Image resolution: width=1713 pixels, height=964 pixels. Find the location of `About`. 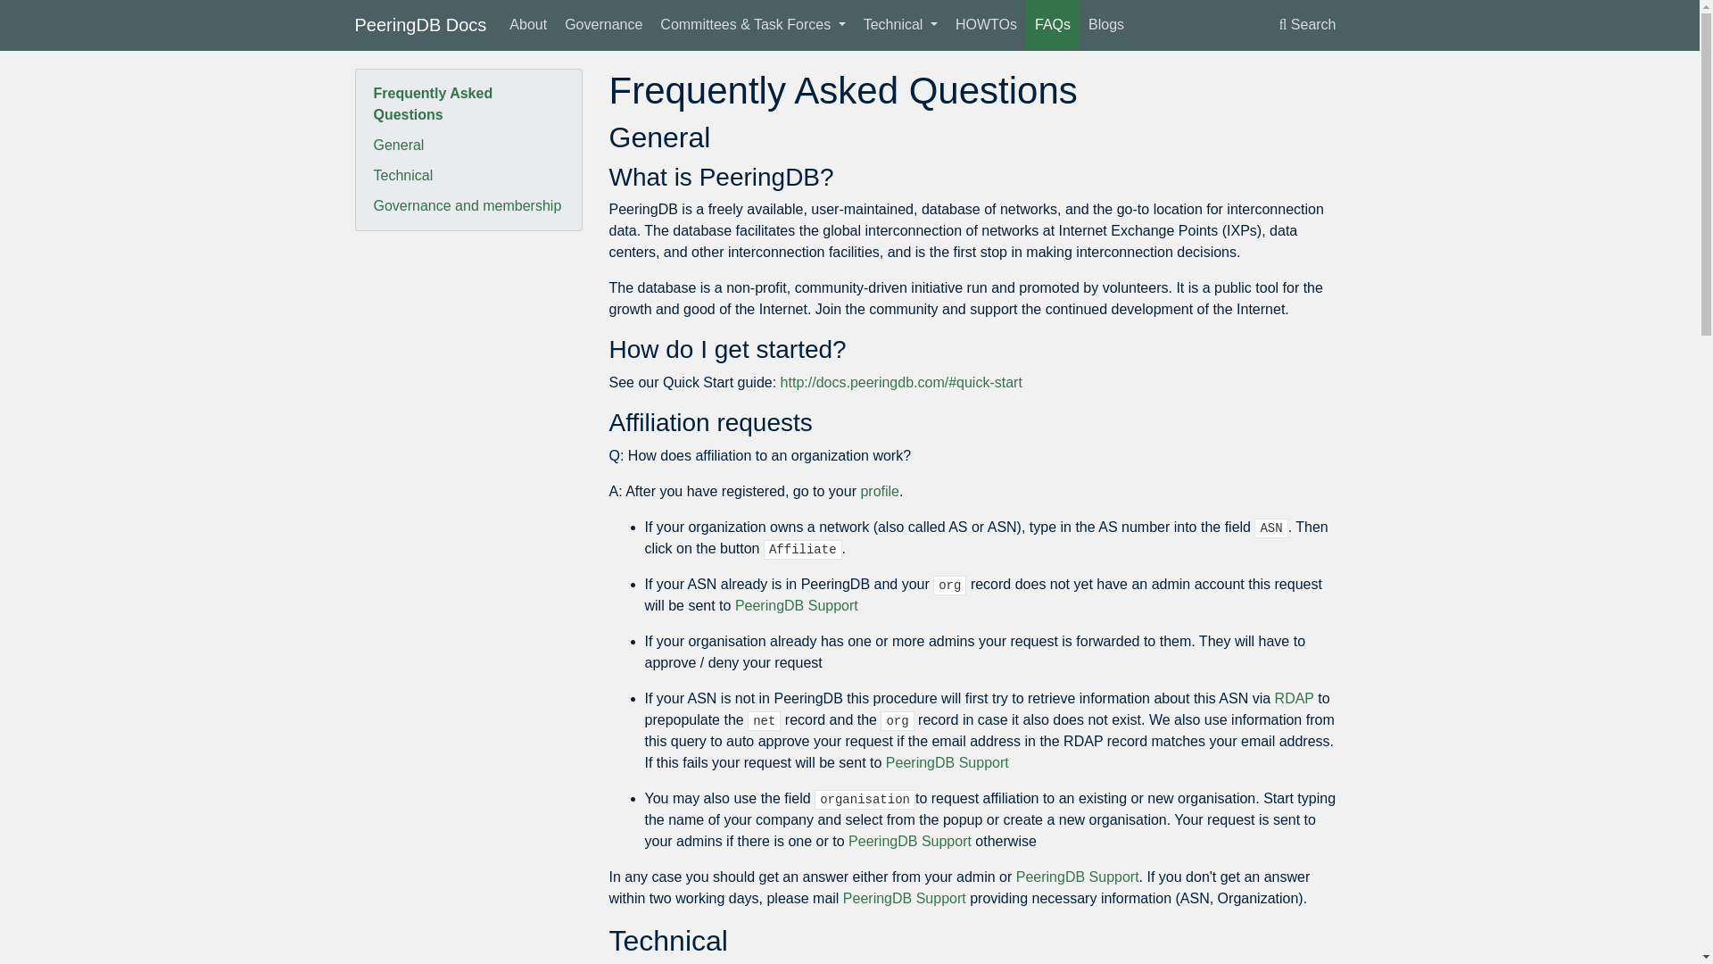

About is located at coordinates (527, 25).